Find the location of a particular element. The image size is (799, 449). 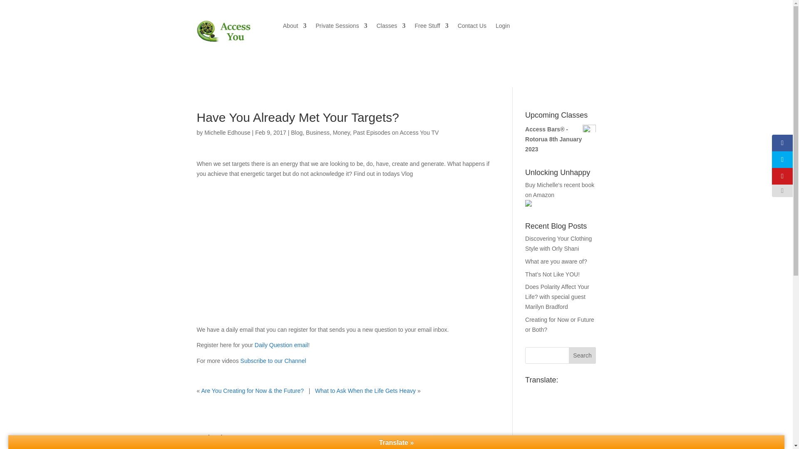

Posts by Michelle Edhouse is located at coordinates (227, 133).